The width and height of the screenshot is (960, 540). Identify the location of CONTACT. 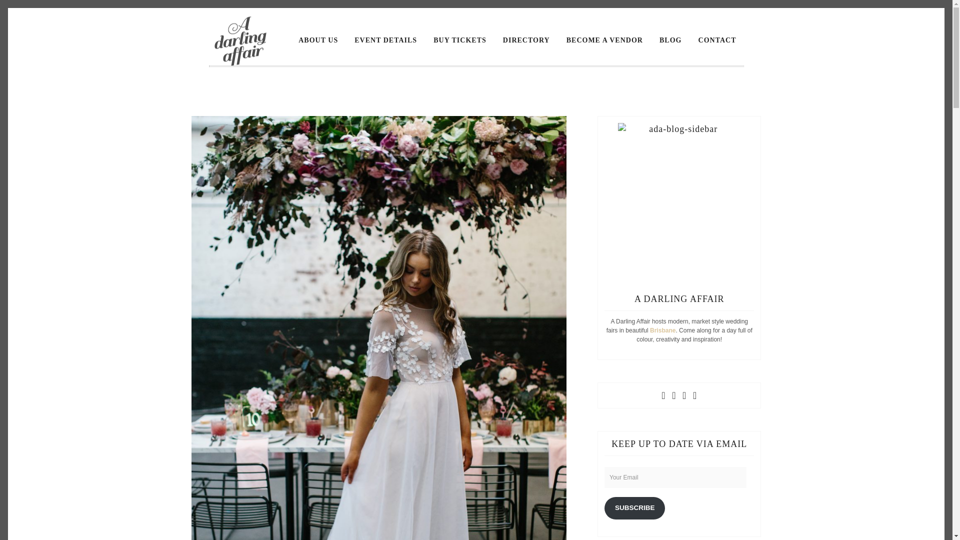
(717, 40).